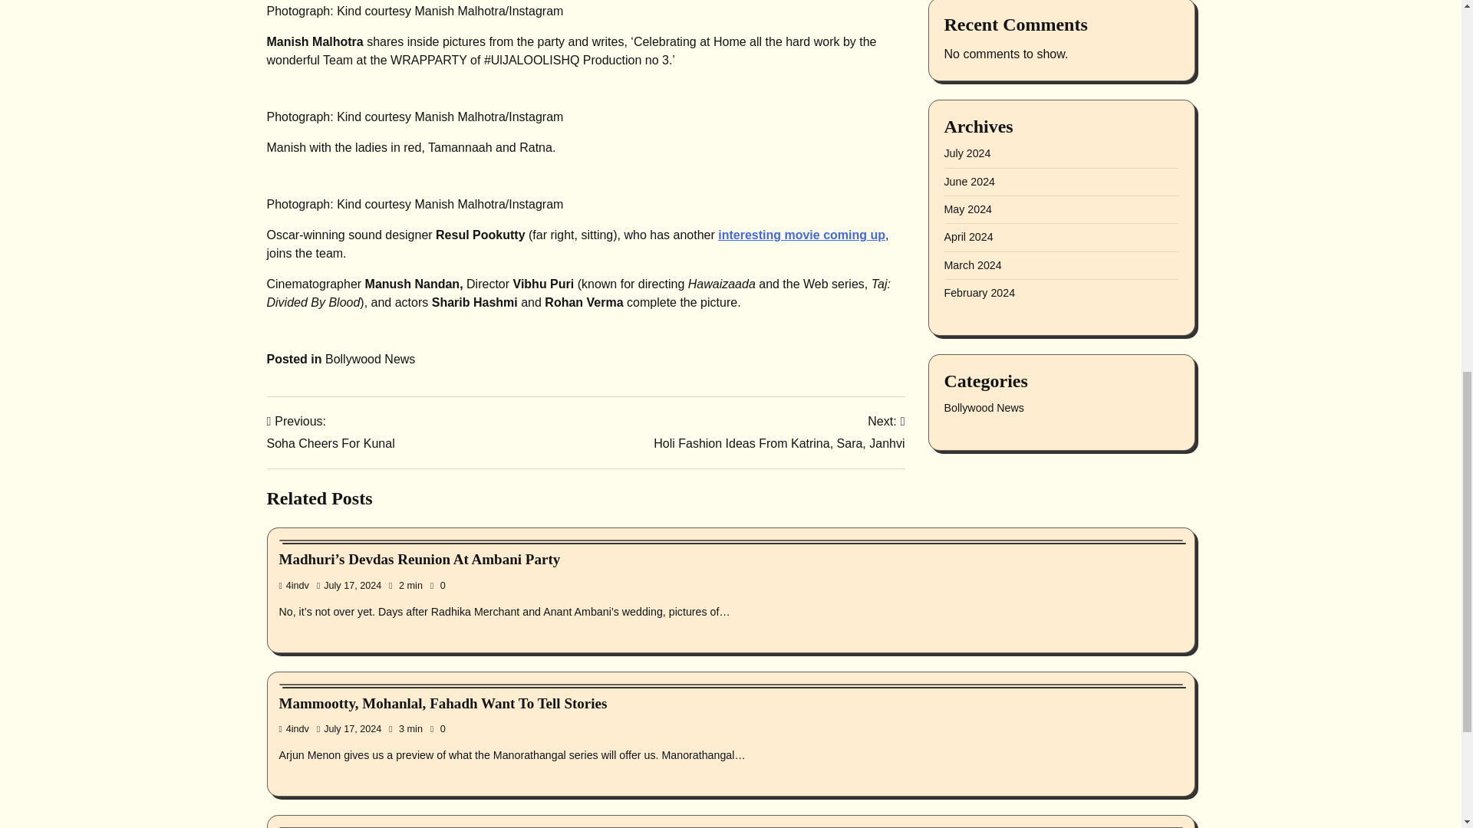 This screenshot has height=828, width=1473. Describe the element at coordinates (330, 432) in the screenshot. I see `4indv` at that location.